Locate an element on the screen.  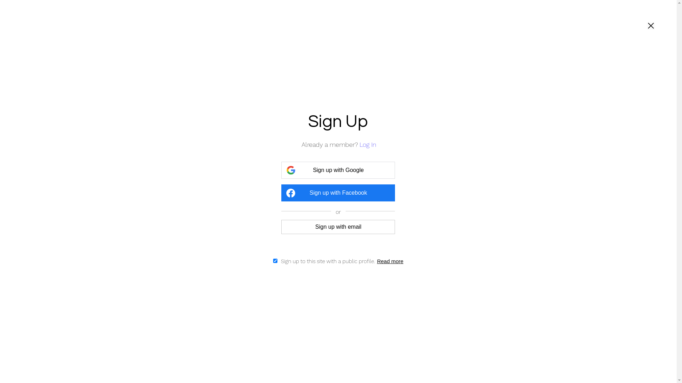
Sign up with Google is located at coordinates (338, 170).